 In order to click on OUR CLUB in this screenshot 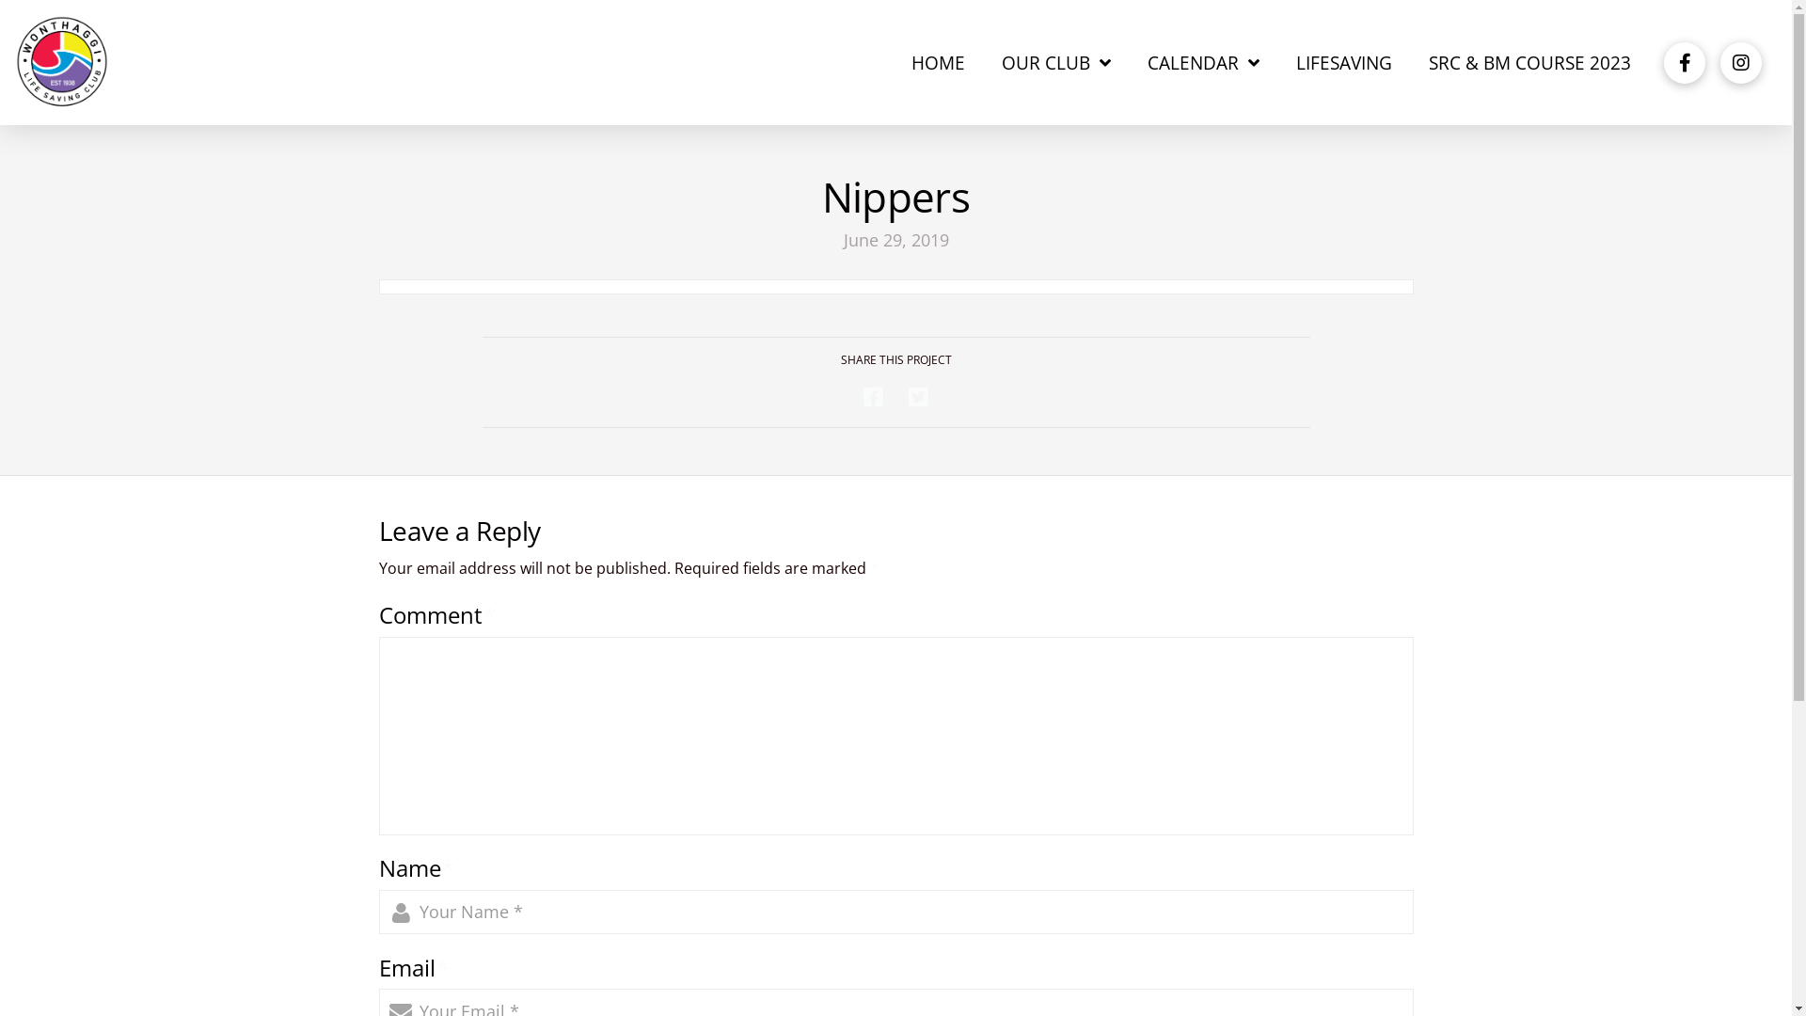, I will do `click(1057, 63)`.